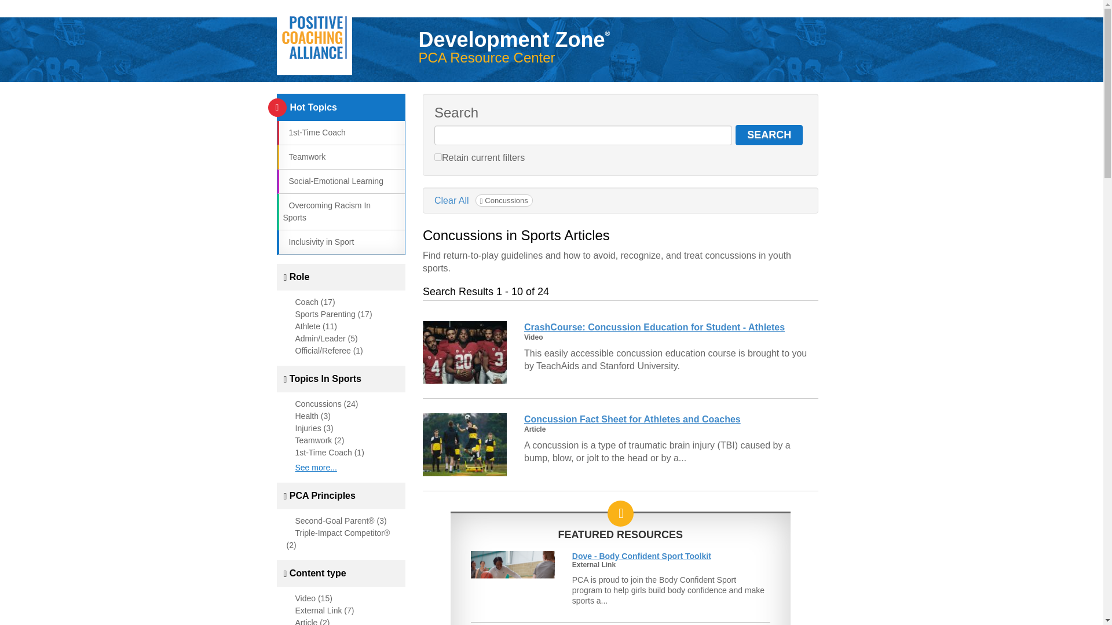 The image size is (1112, 625). What do you see at coordinates (313, 132) in the screenshot?
I see `1st-Time Coach` at bounding box center [313, 132].